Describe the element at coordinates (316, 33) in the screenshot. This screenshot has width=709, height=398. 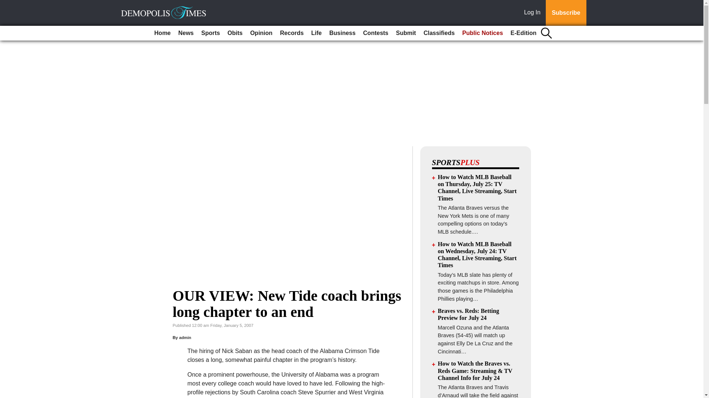
I see `Life` at that location.